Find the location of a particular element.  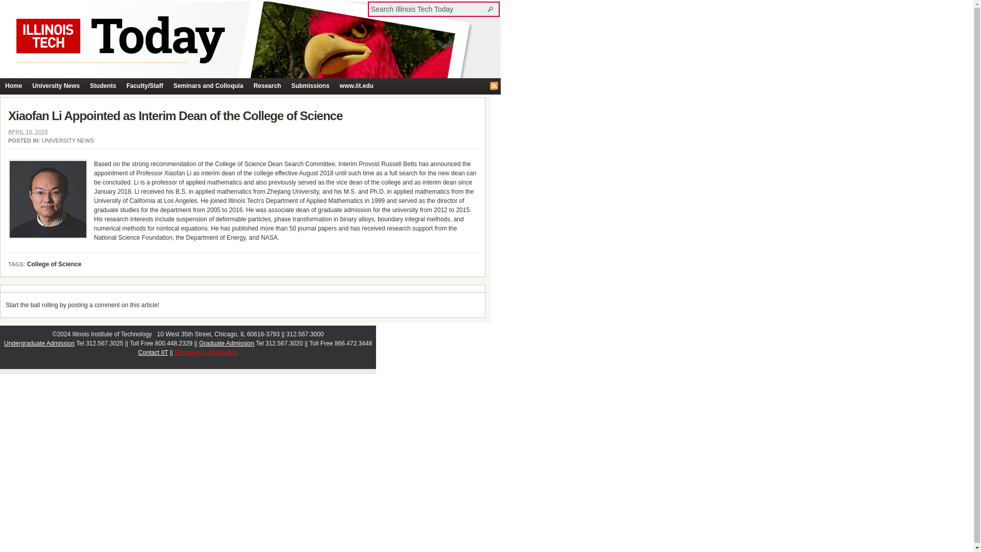

Undergraduate Admission is located at coordinates (39, 343).